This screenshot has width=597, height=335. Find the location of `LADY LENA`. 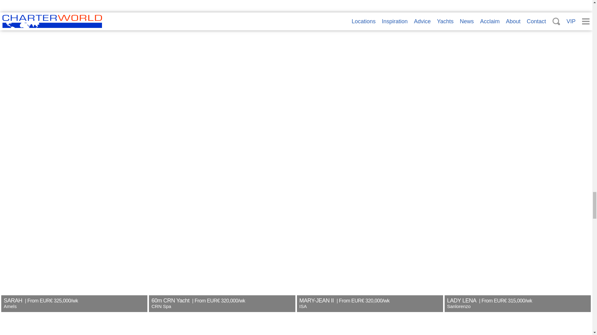

LADY LENA is located at coordinates (518, 40).